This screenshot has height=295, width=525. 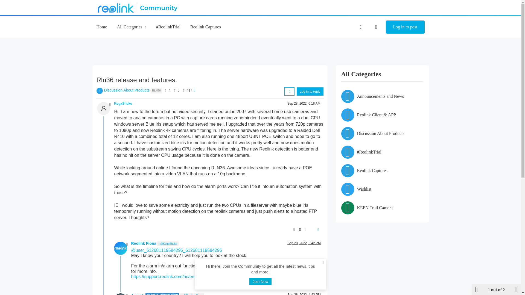 I want to click on Discussion About Products, so click(x=127, y=90).